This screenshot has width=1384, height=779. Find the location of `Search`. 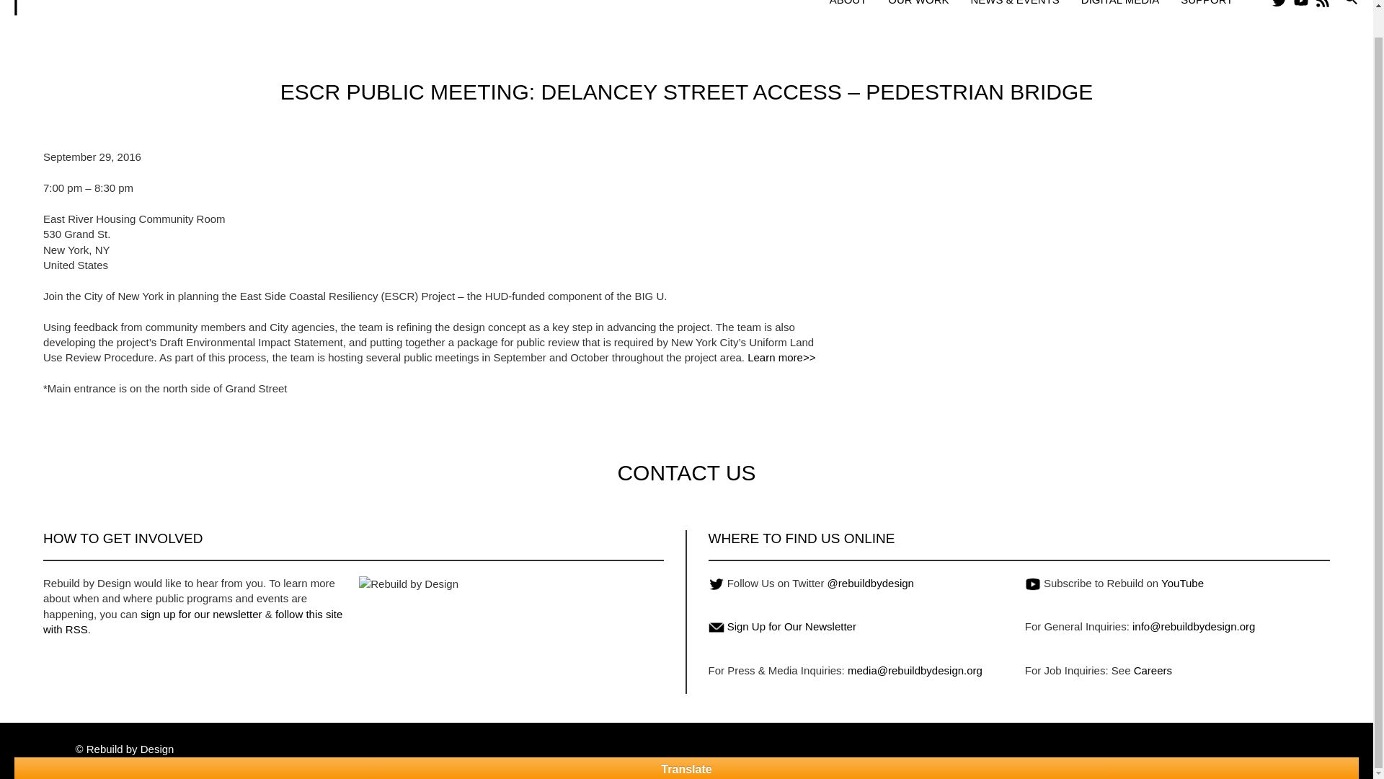

Search is located at coordinates (1351, 5).